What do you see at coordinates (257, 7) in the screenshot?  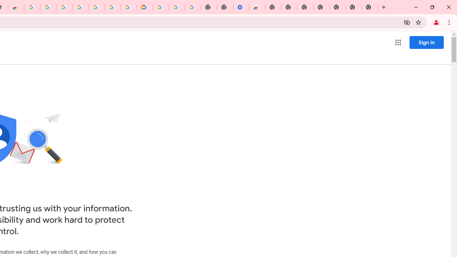 I see `Chrome Web Store - Accessibility extensions` at bounding box center [257, 7].